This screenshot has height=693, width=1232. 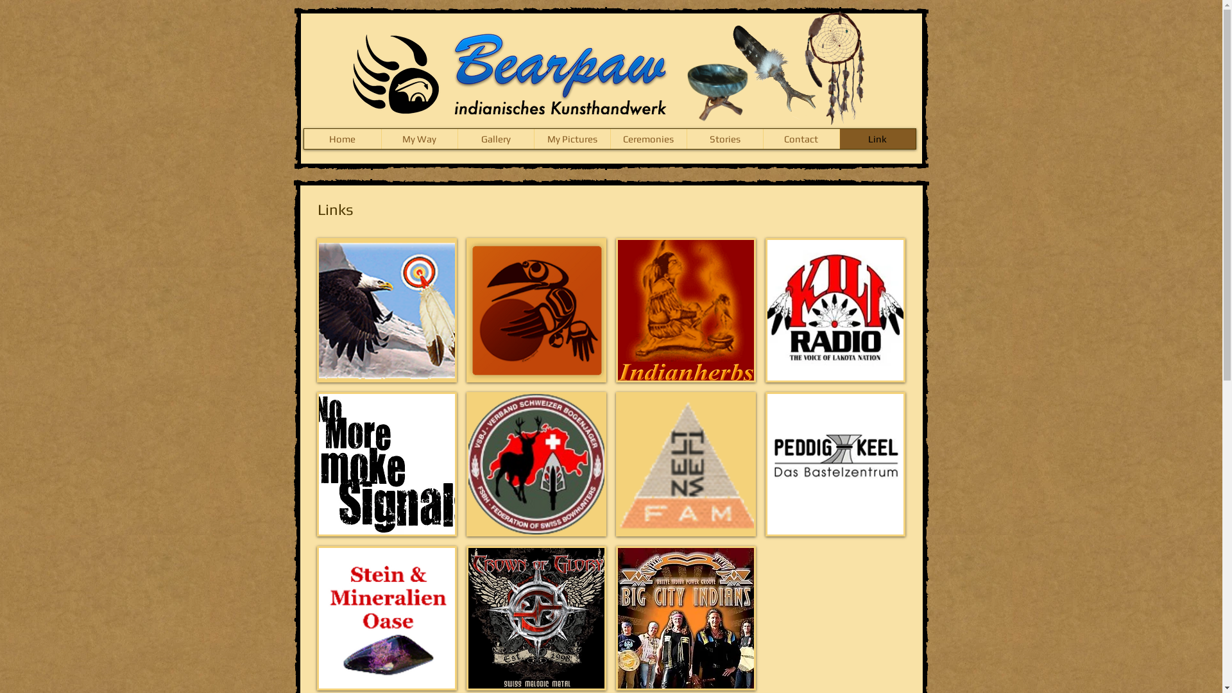 I want to click on Link, so click(x=878, y=139).